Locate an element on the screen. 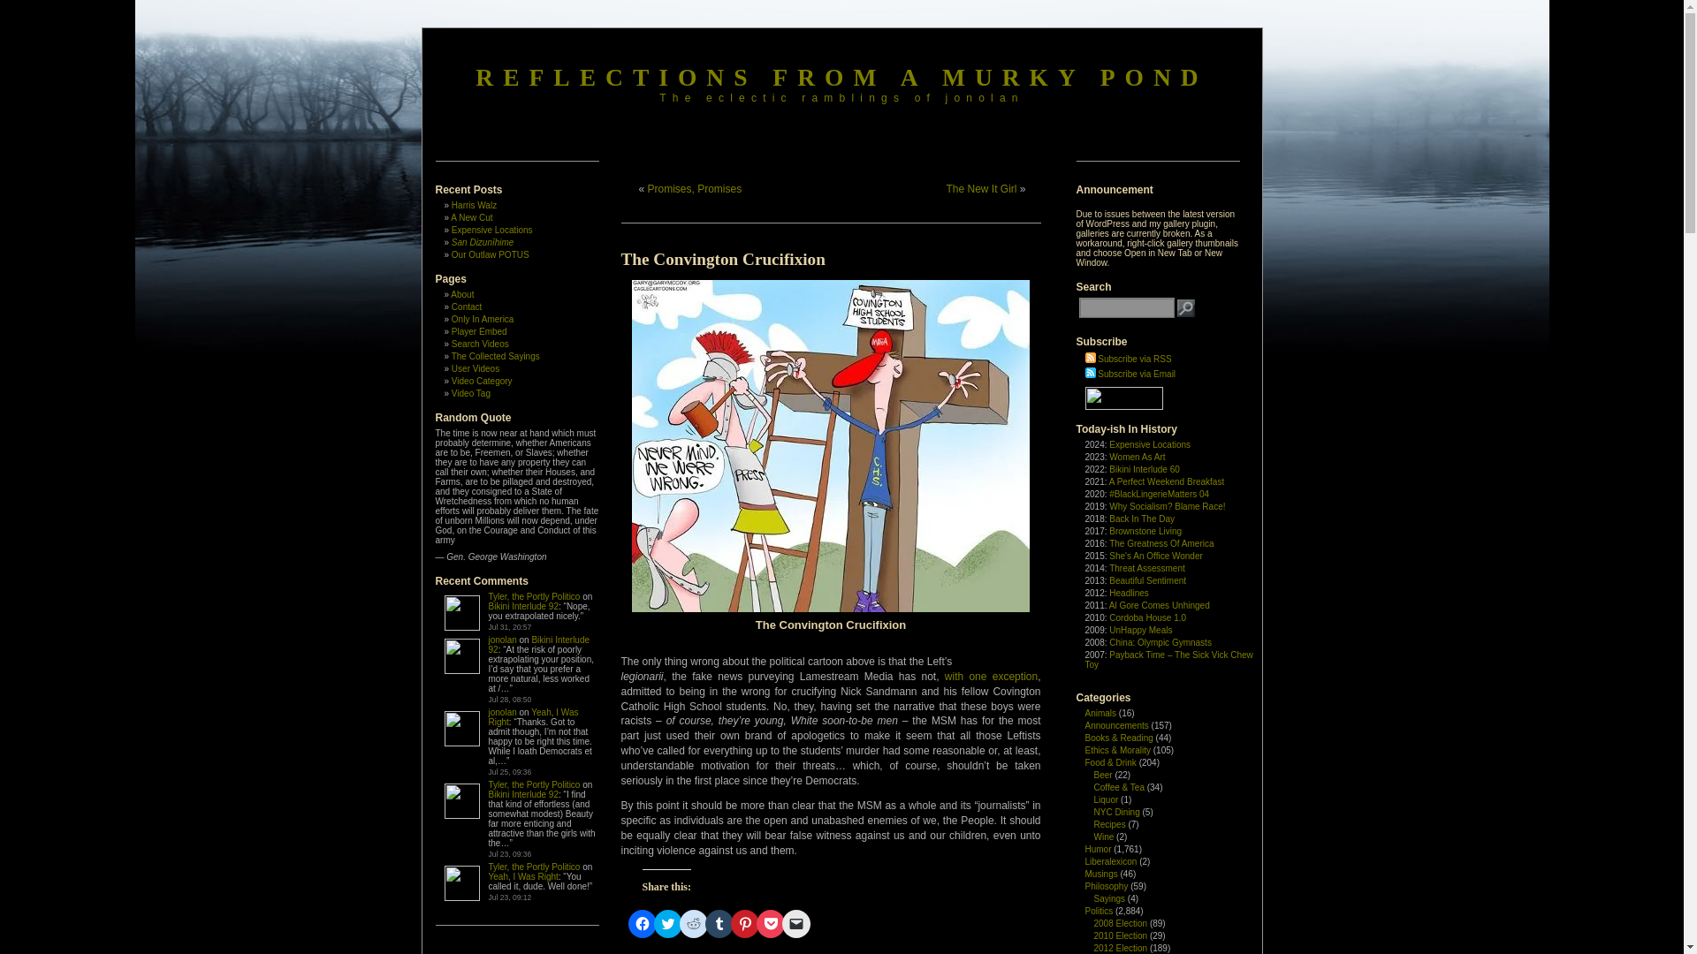 Image resolution: width=1697 pixels, height=954 pixels. The Convington Crucifixion is located at coordinates (723, 258).